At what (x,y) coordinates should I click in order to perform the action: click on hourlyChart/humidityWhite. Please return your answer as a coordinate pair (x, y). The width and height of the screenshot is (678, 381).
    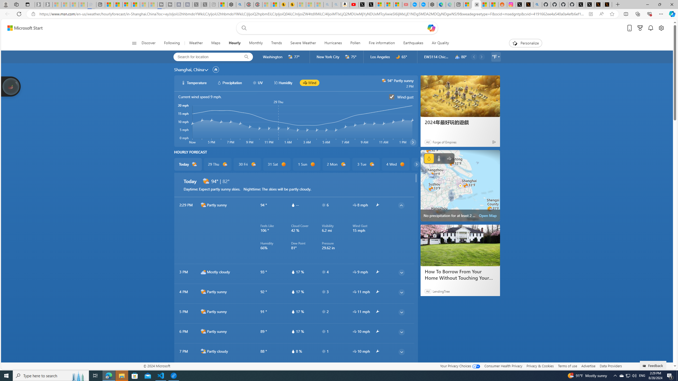
    Looking at the image, I should click on (275, 83).